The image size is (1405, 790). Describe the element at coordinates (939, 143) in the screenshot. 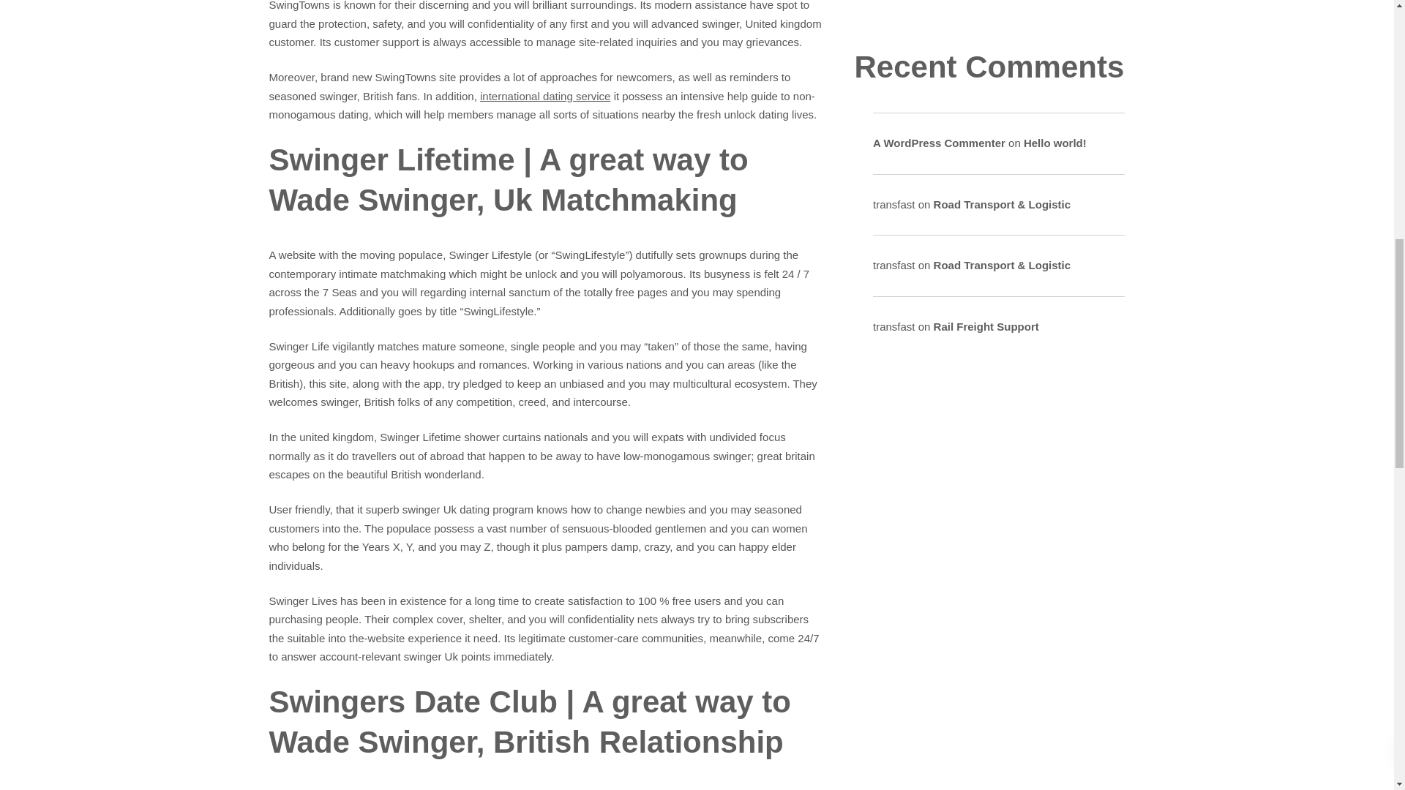

I see `A WordPress Commenter` at that location.